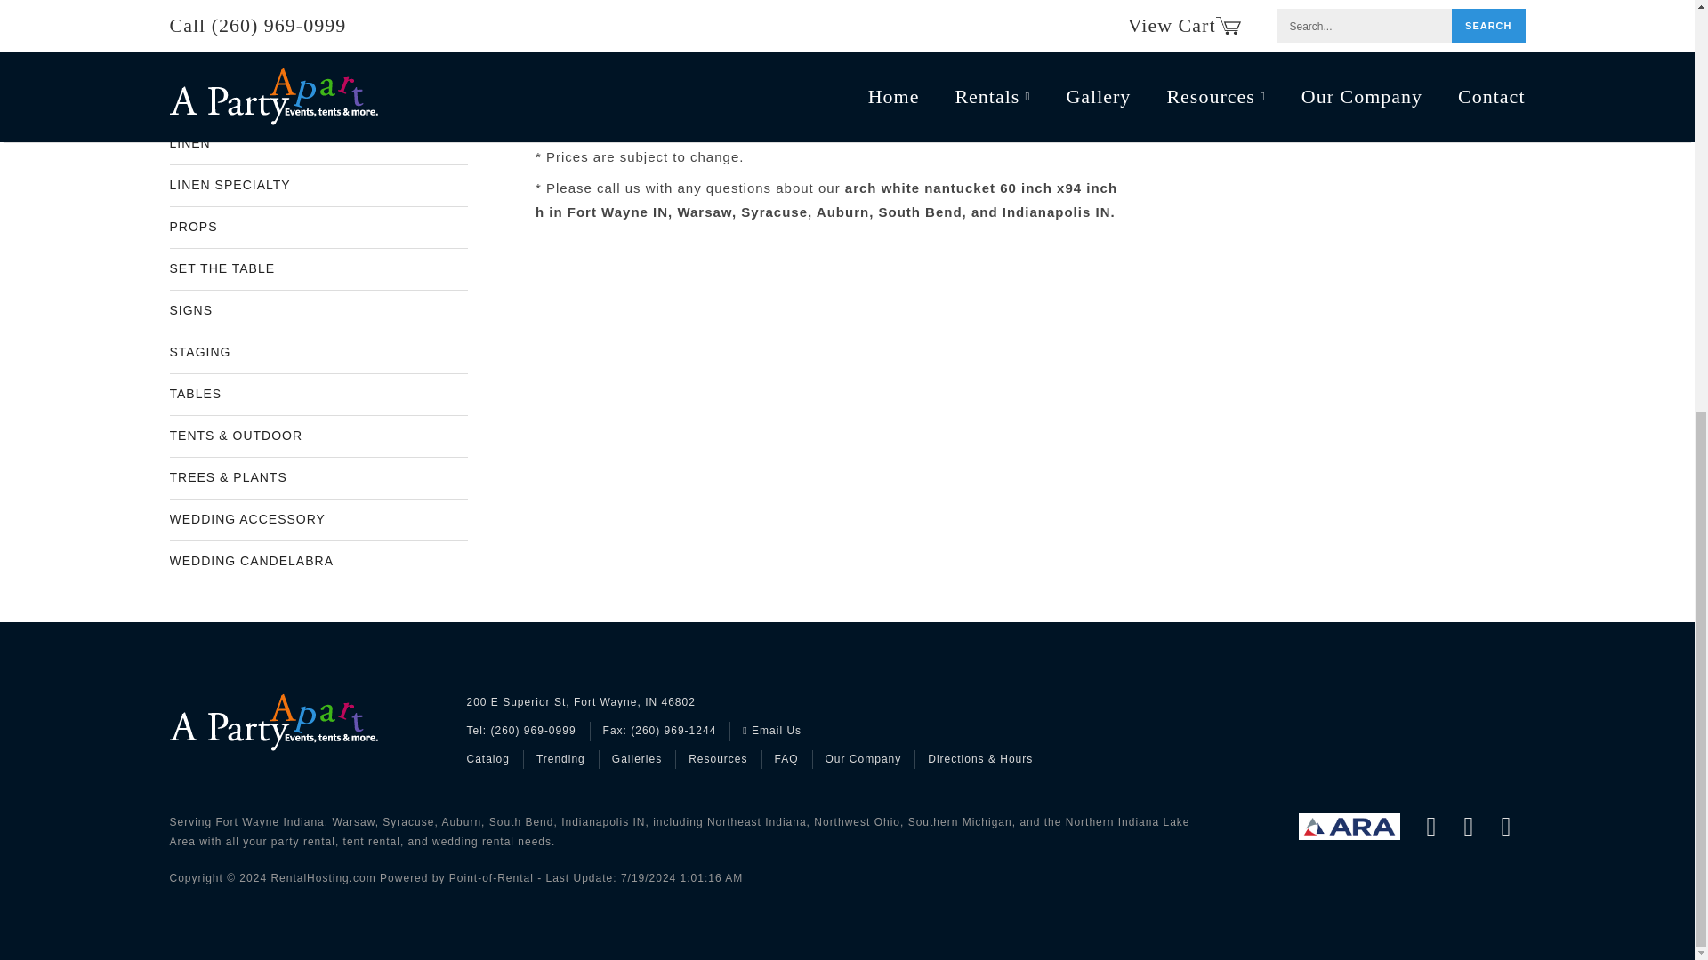 The image size is (1708, 960). I want to click on LINEN SPECIALTY, so click(318, 185).